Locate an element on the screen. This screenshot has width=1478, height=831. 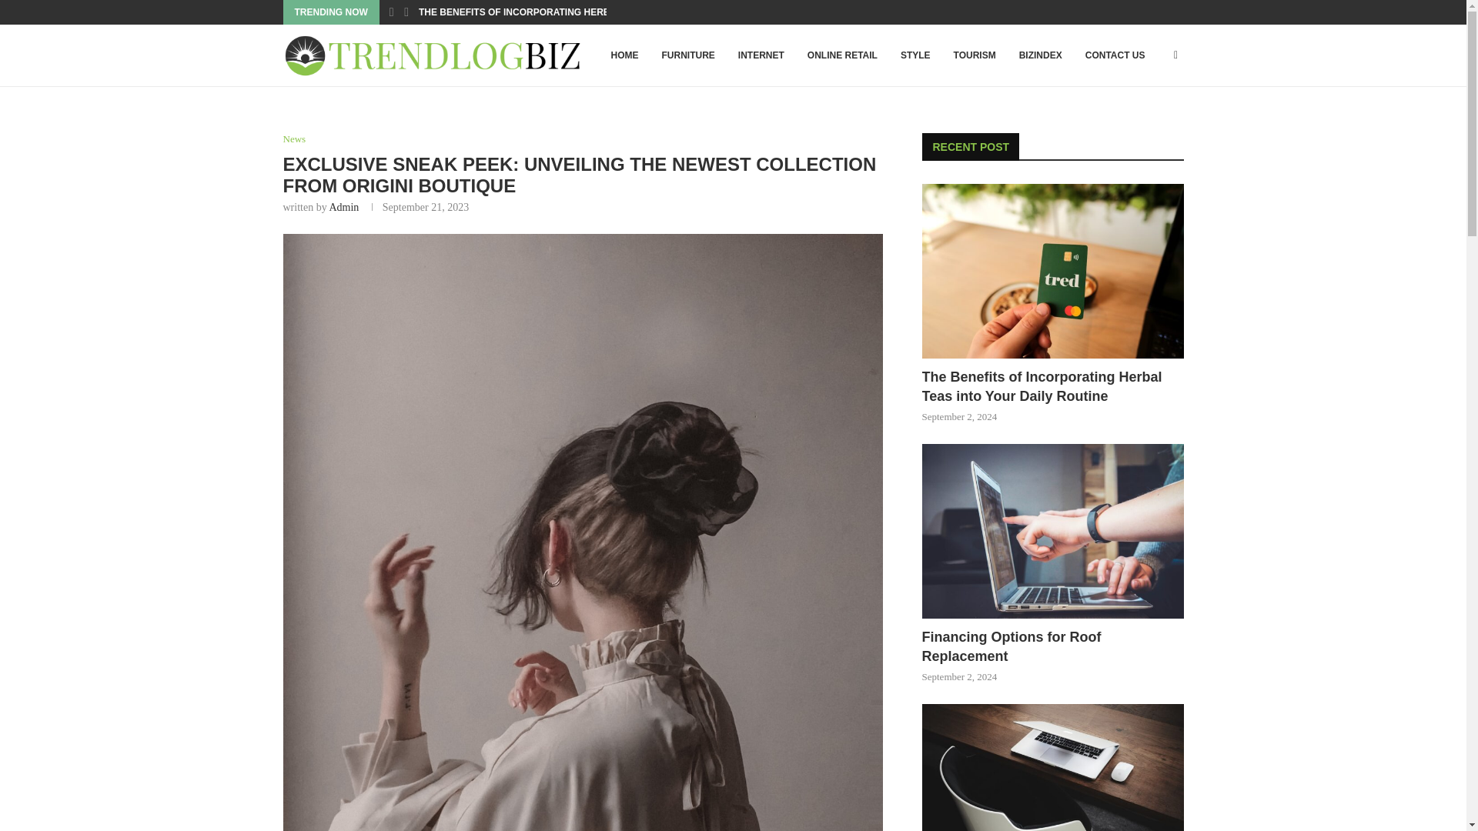
News is located at coordinates (294, 138).